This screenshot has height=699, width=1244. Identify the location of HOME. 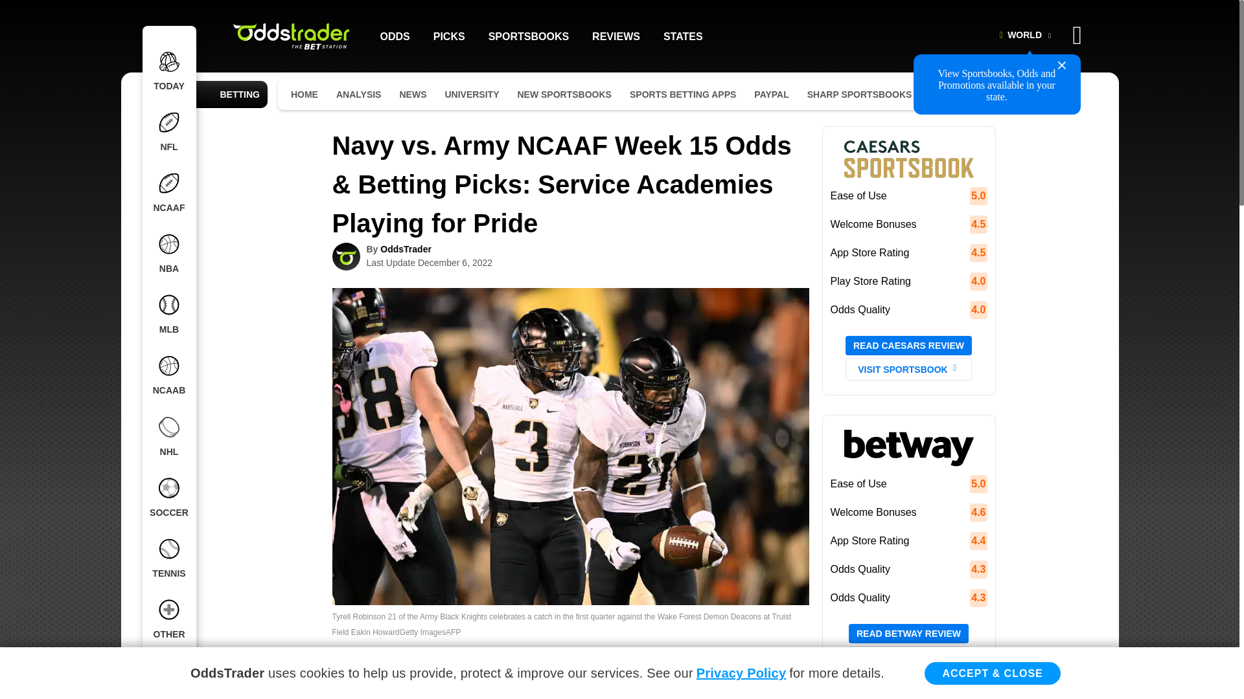
(305, 94).